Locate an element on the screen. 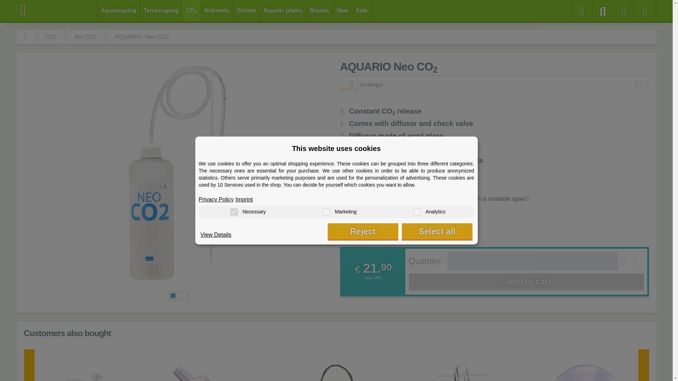 This screenshot has height=381, width=678. Aquascaping is located at coordinates (119, 11).